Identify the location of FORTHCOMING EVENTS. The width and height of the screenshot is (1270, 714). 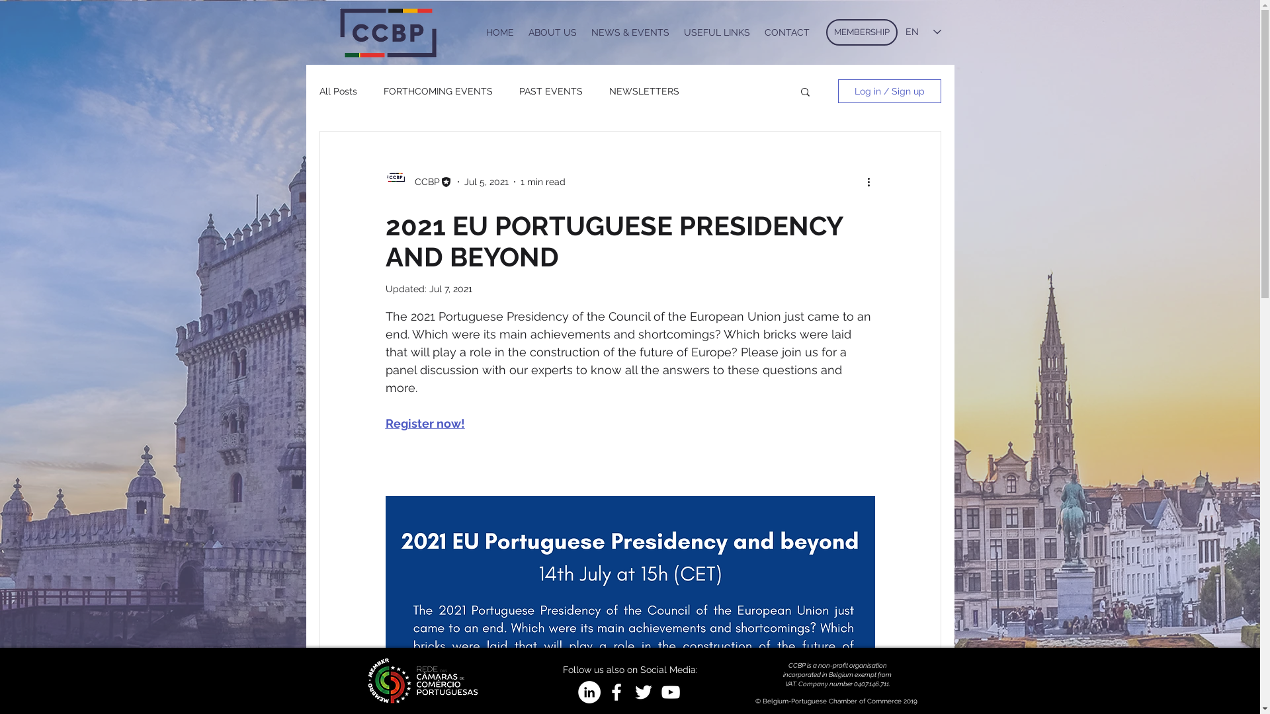
(438, 91).